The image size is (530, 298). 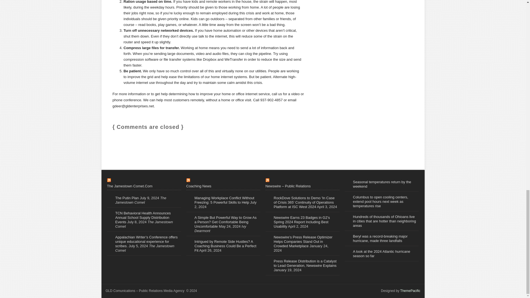 I want to click on The Jamestown Comet.Com, so click(x=130, y=186).